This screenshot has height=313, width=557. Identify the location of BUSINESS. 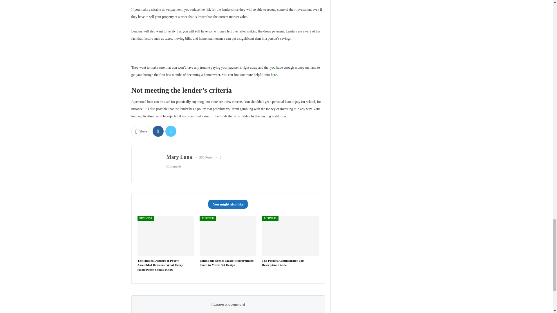
(146, 219).